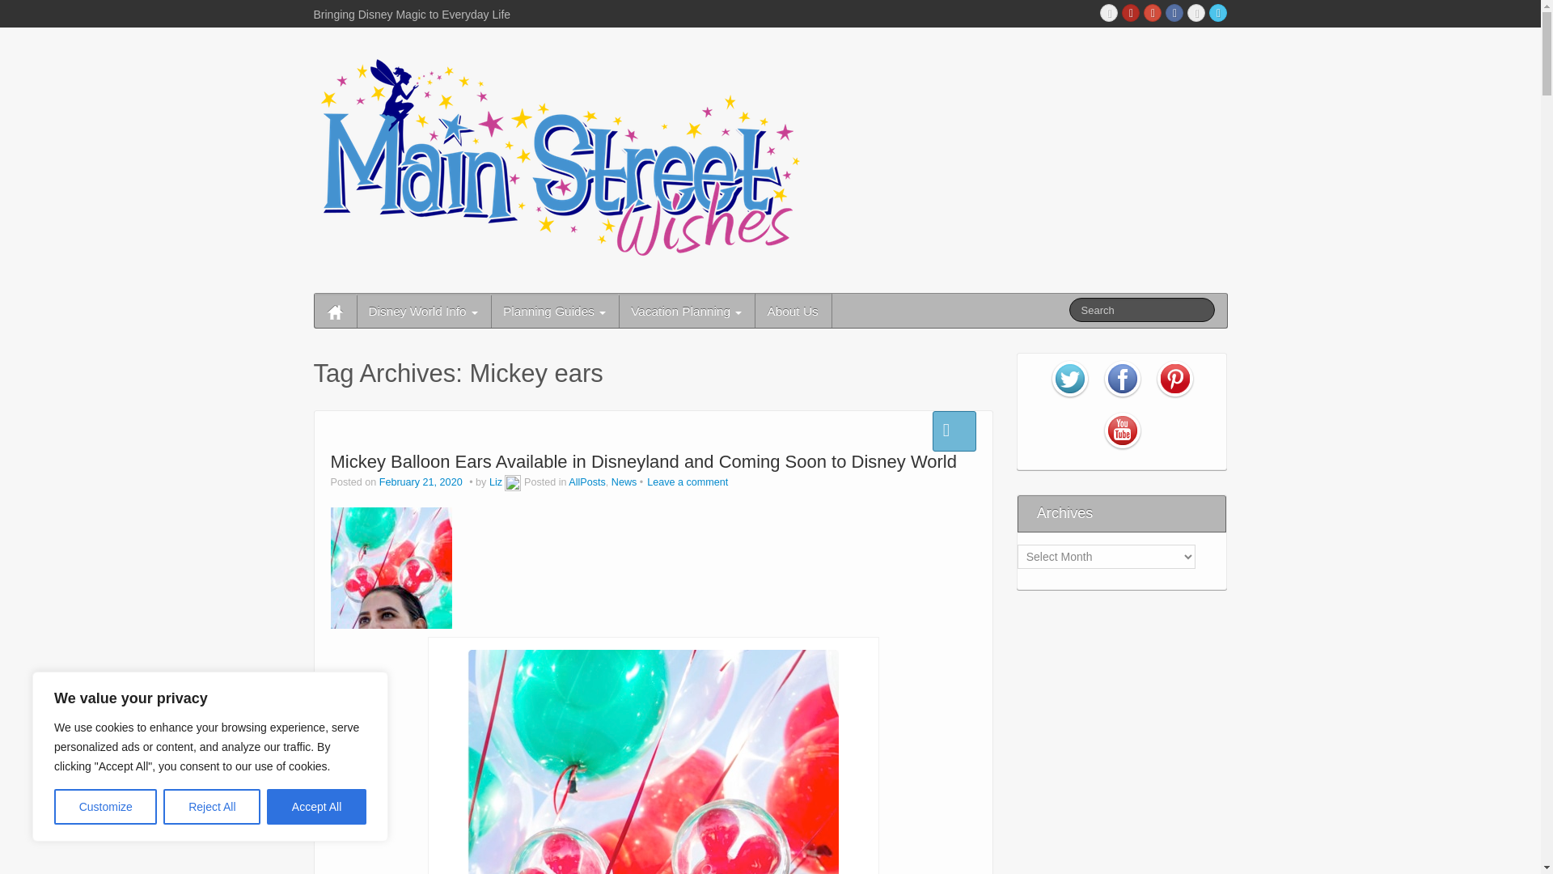 The image size is (1553, 874). I want to click on View all posts by Liz, so click(513, 482).